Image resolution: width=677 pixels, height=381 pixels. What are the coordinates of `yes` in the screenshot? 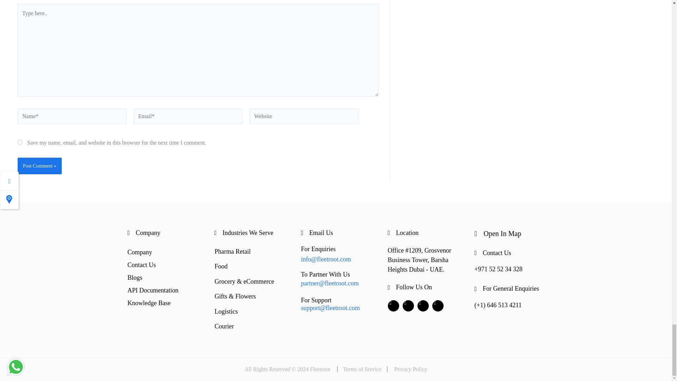 It's located at (20, 143).